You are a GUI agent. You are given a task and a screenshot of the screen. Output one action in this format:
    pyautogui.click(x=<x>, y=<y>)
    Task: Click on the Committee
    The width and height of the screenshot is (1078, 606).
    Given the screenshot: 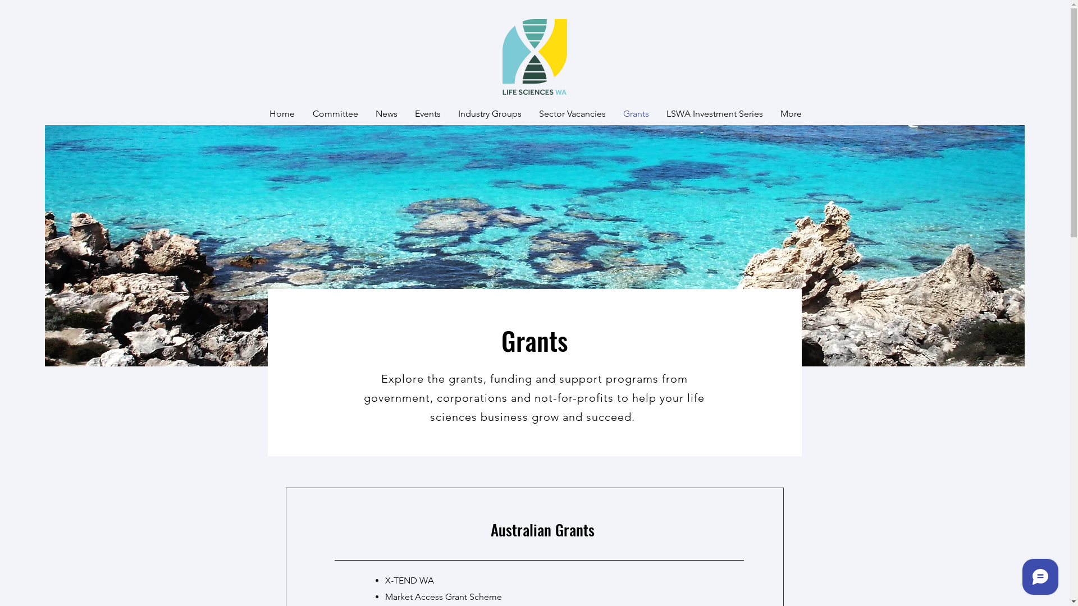 What is the action you would take?
    pyautogui.click(x=335, y=113)
    